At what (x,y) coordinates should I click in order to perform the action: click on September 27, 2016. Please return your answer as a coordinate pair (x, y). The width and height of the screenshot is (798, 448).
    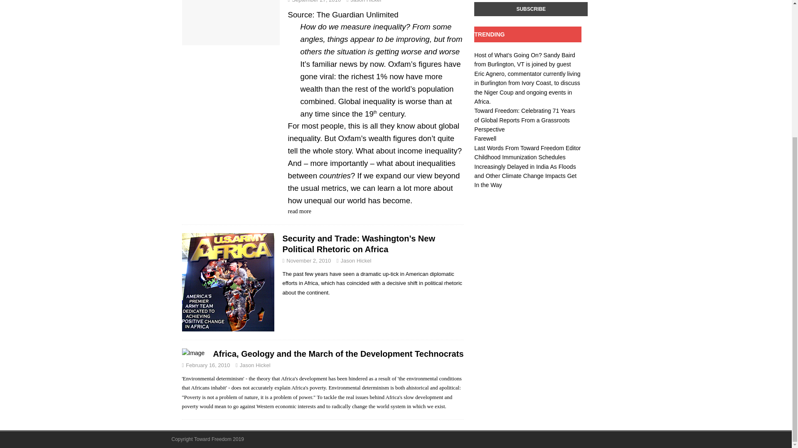
    Looking at the image, I should click on (316, 1).